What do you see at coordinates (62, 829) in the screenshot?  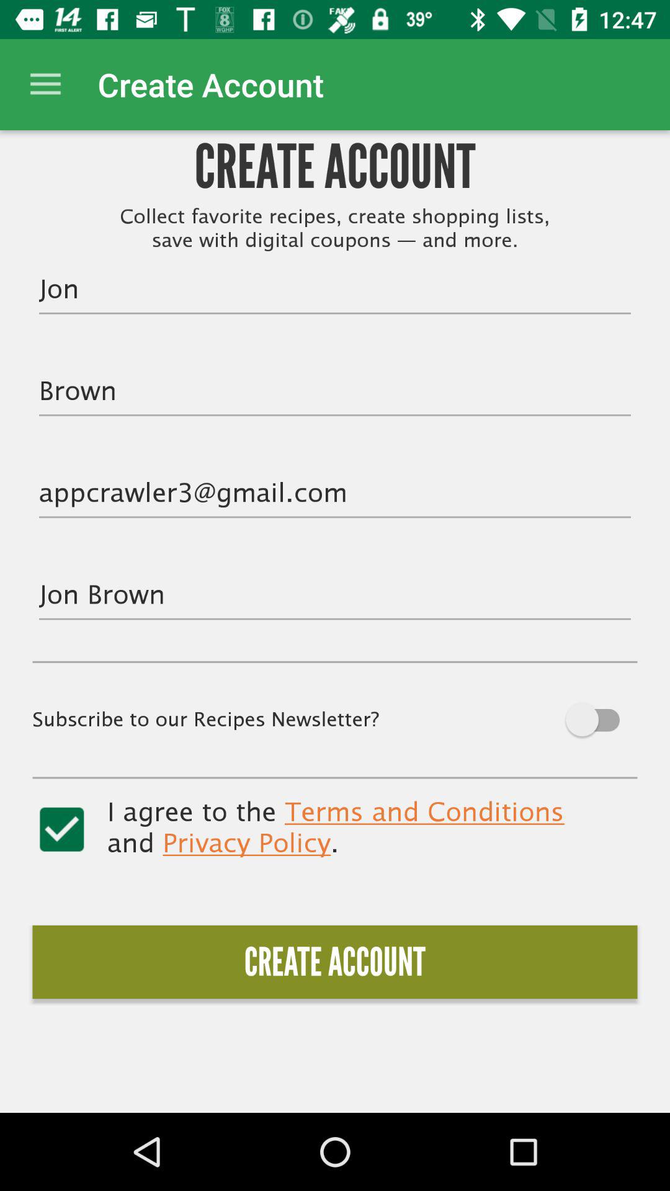 I see `check to agree` at bounding box center [62, 829].